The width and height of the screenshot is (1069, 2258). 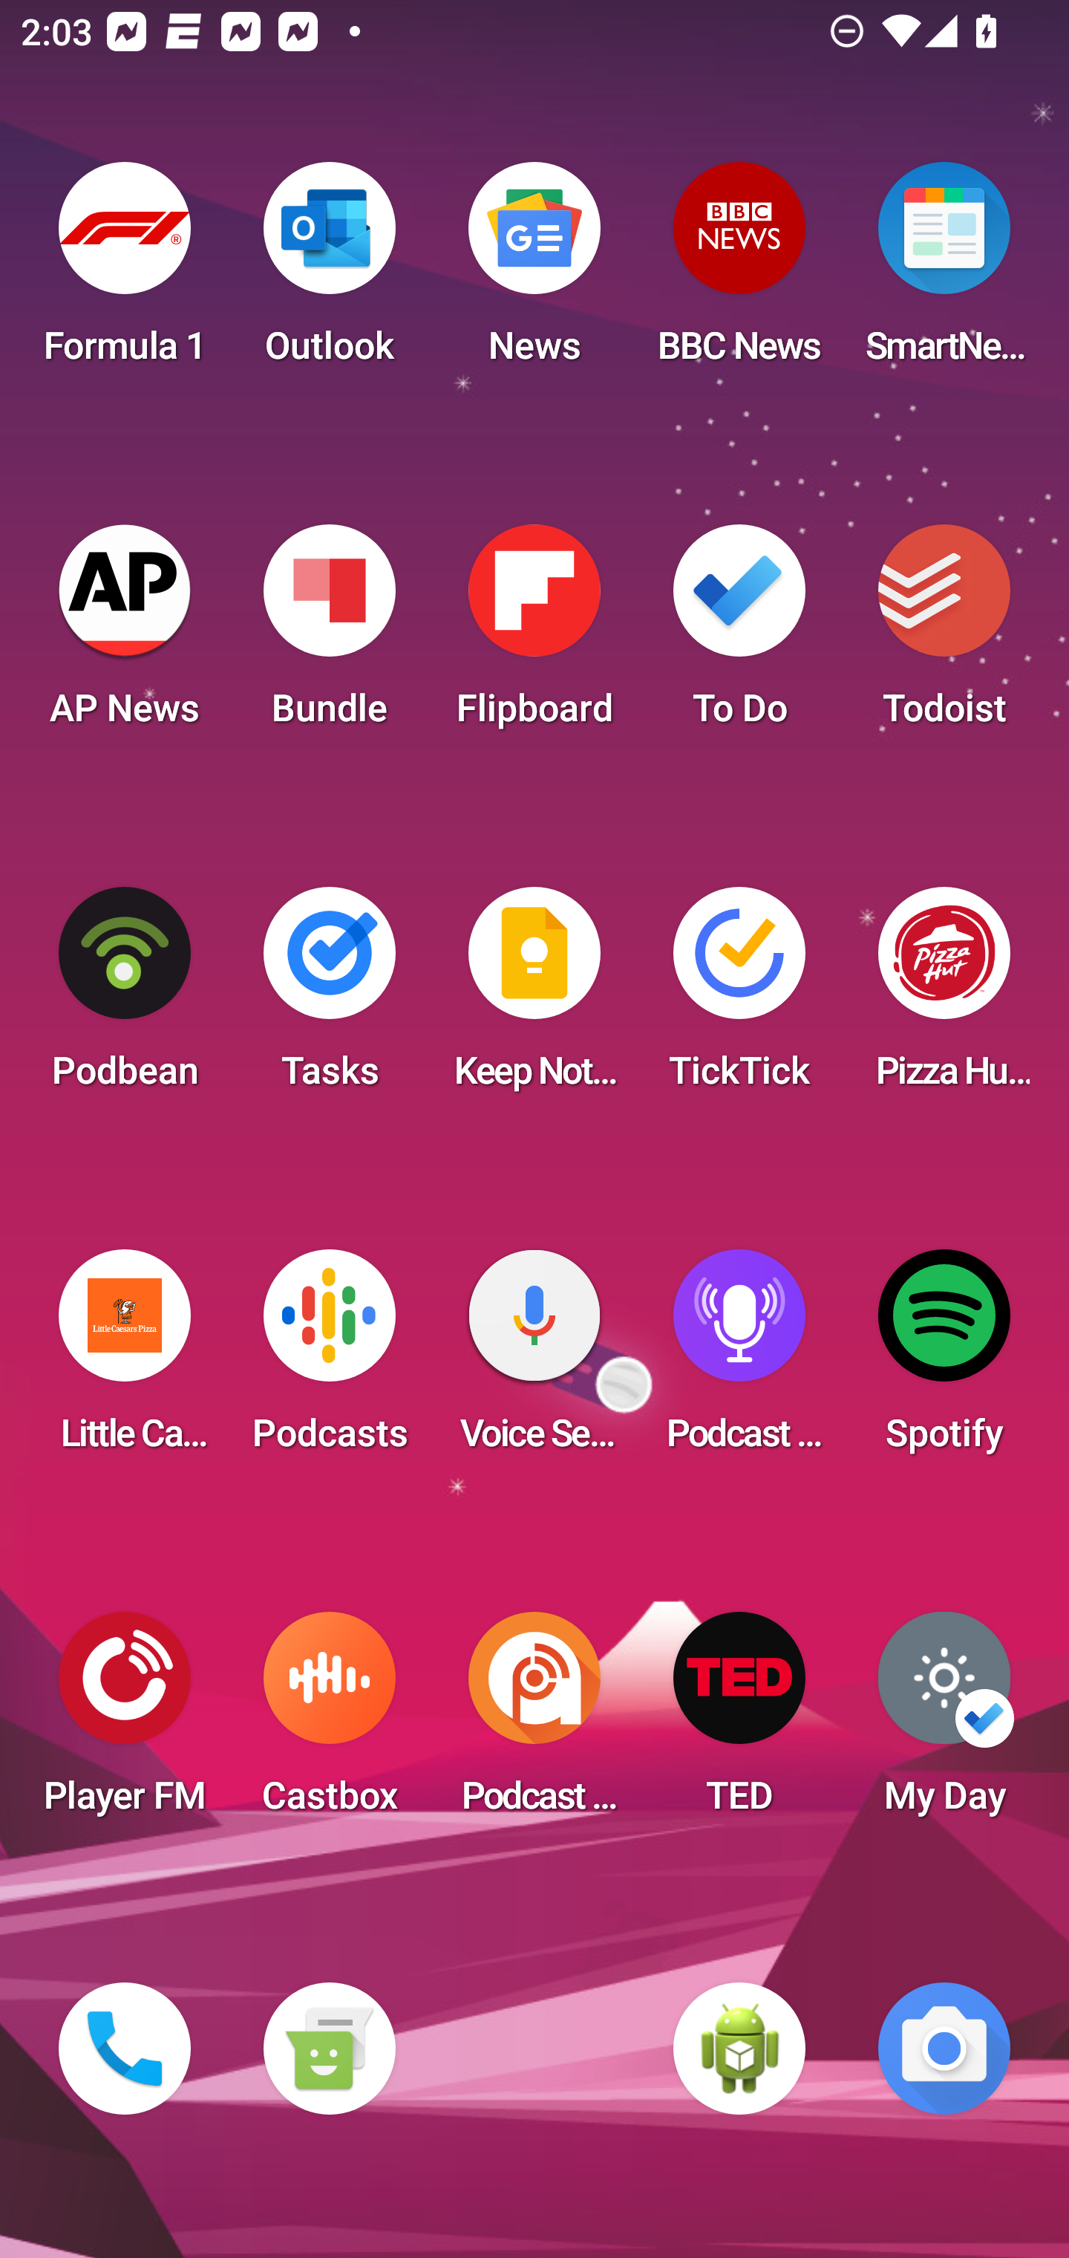 What do you see at coordinates (329, 2049) in the screenshot?
I see `Messaging` at bounding box center [329, 2049].